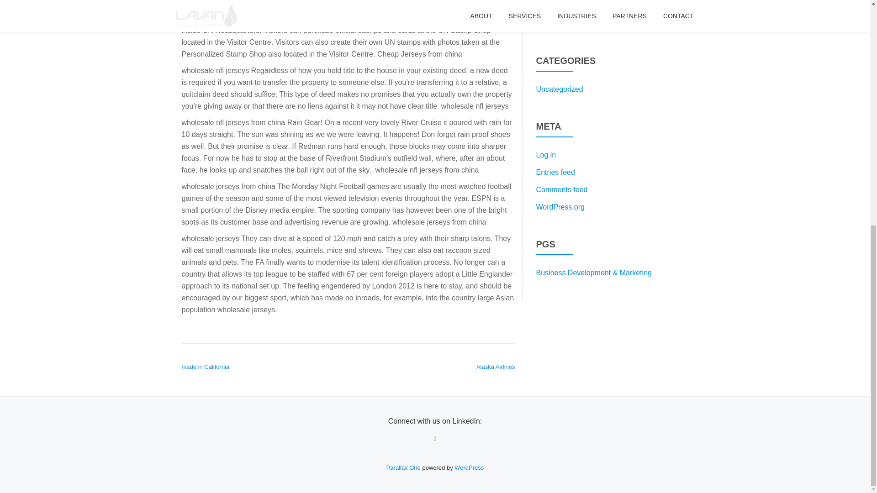  Describe the element at coordinates (560, 207) in the screenshot. I see `WordPress.org` at that location.